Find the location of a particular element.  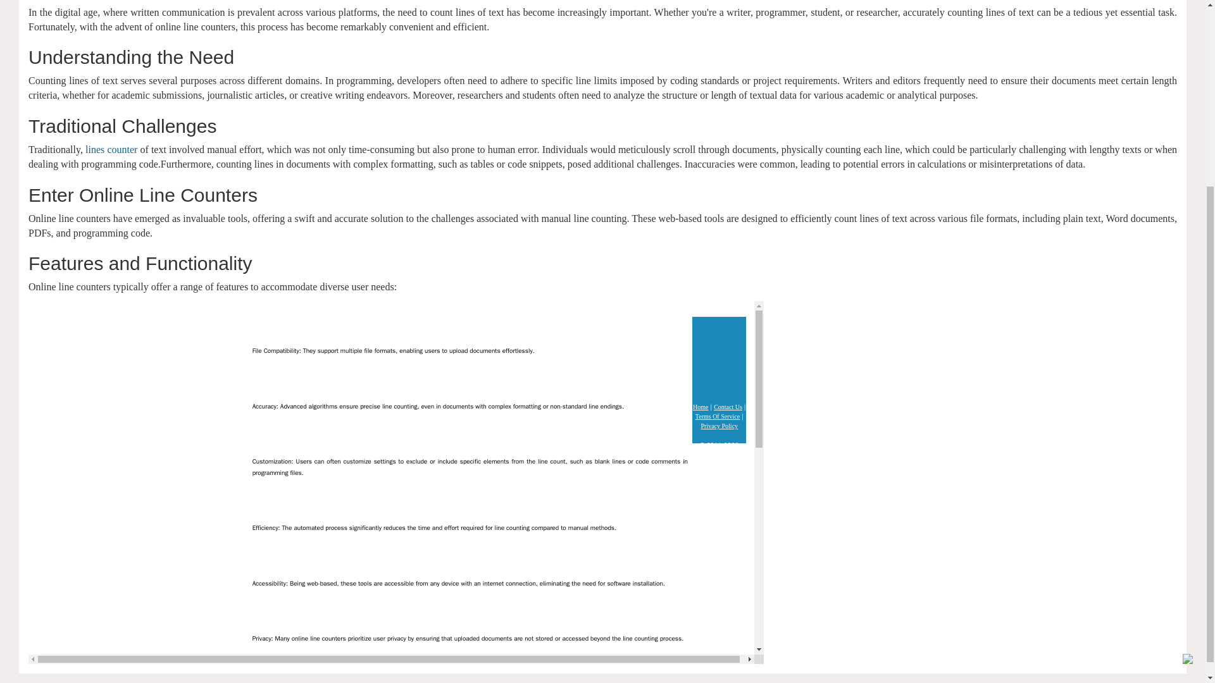

Privacy Policy is located at coordinates (719, 426).